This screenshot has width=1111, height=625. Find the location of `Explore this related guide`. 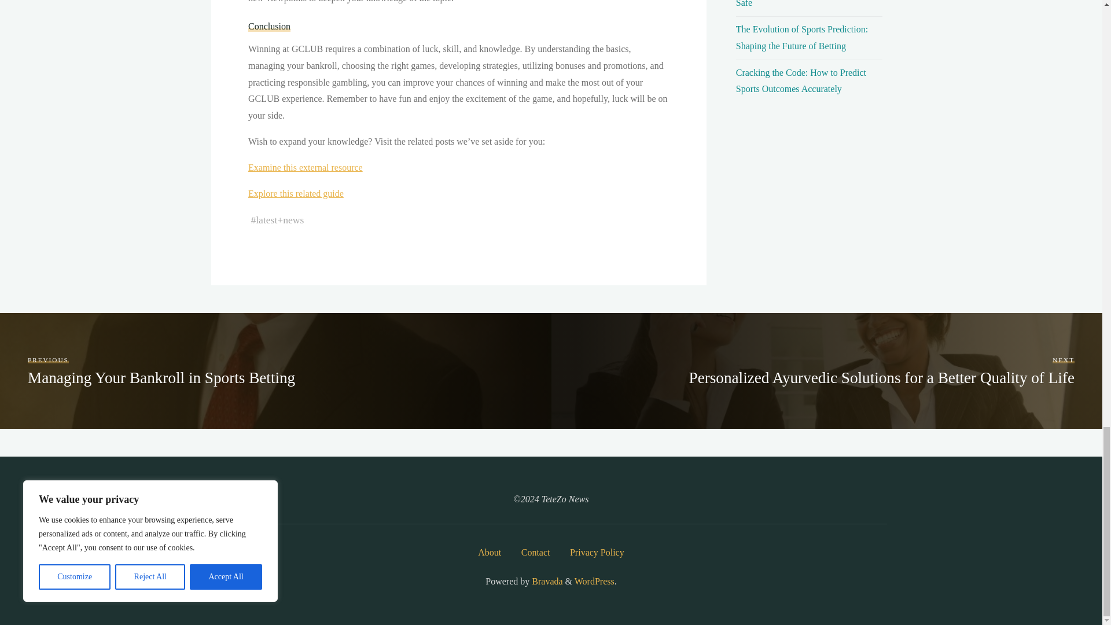

Explore this related guide is located at coordinates (295, 193).